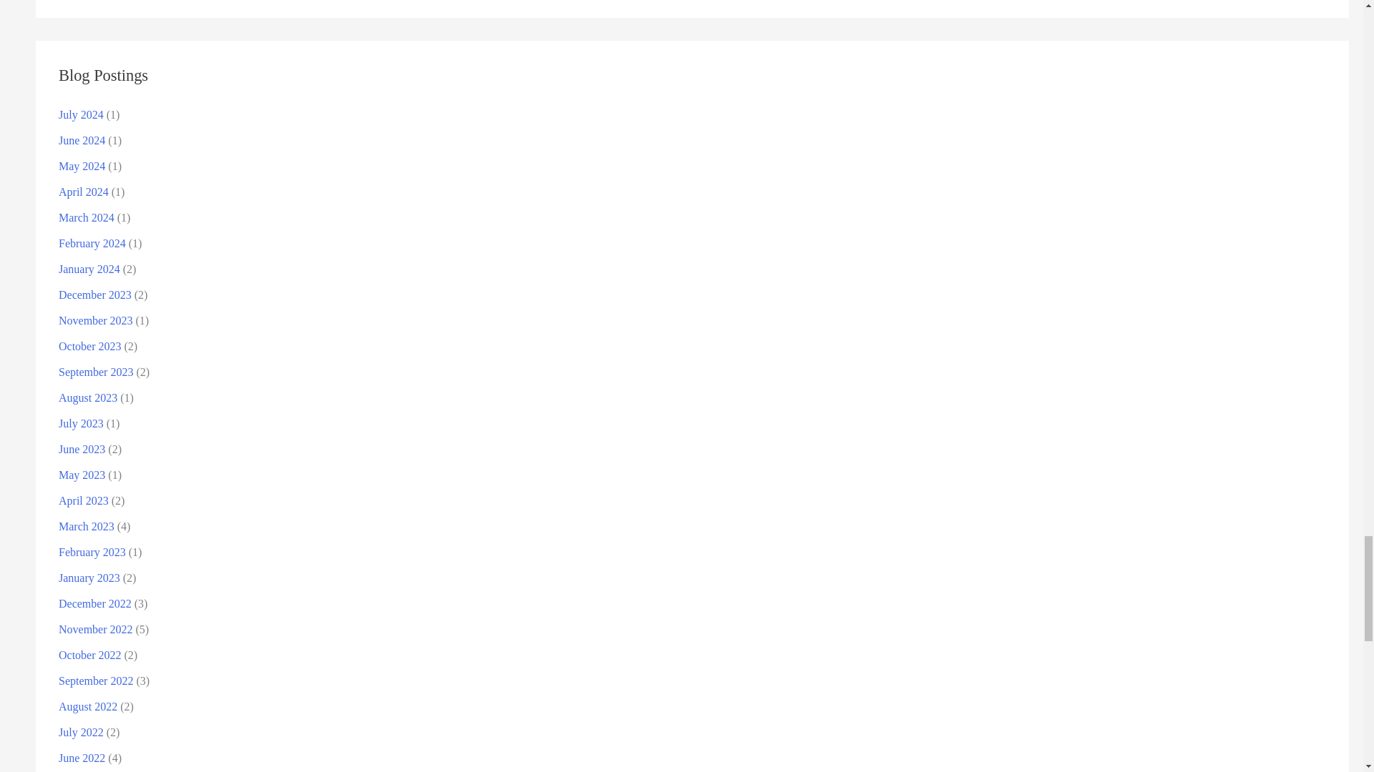 The width and height of the screenshot is (1374, 772). I want to click on July 2024, so click(82, 114).